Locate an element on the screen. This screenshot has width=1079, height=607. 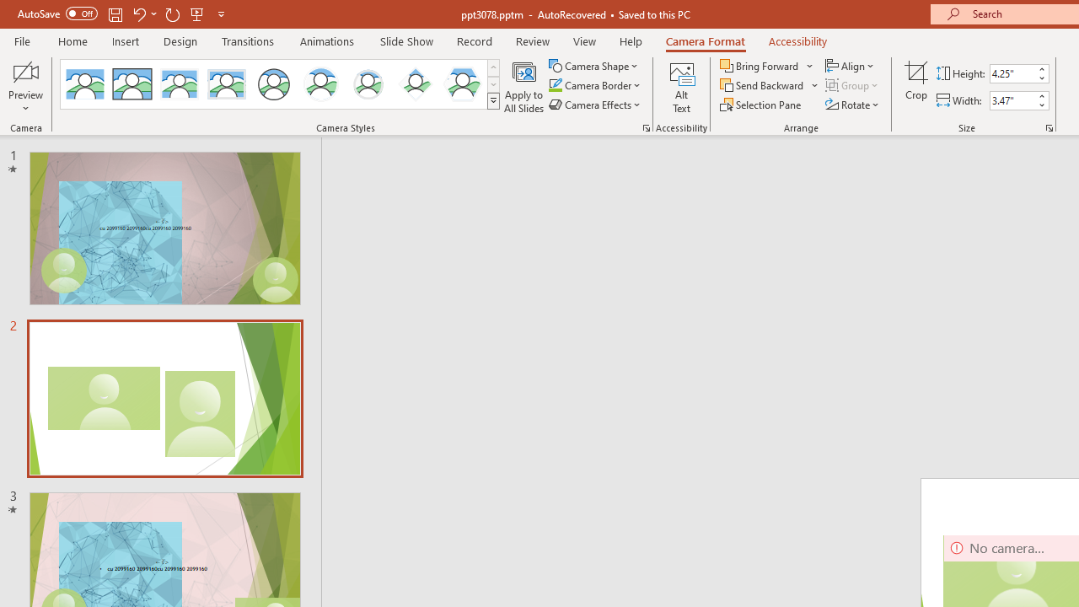
Send Backward is located at coordinates (764, 86).